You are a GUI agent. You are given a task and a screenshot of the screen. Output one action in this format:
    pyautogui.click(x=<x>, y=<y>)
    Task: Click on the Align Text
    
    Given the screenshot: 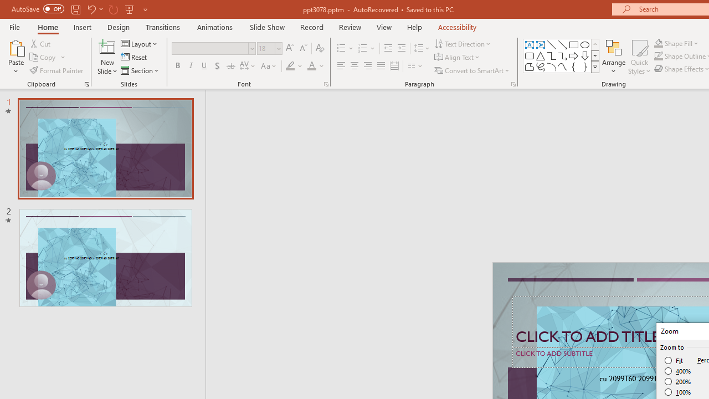 What is the action you would take?
    pyautogui.click(x=458, y=58)
    